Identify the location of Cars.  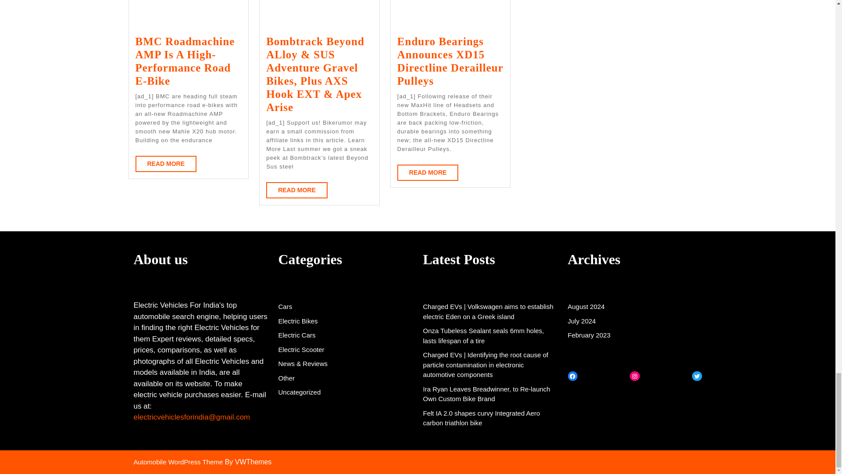
(165, 164).